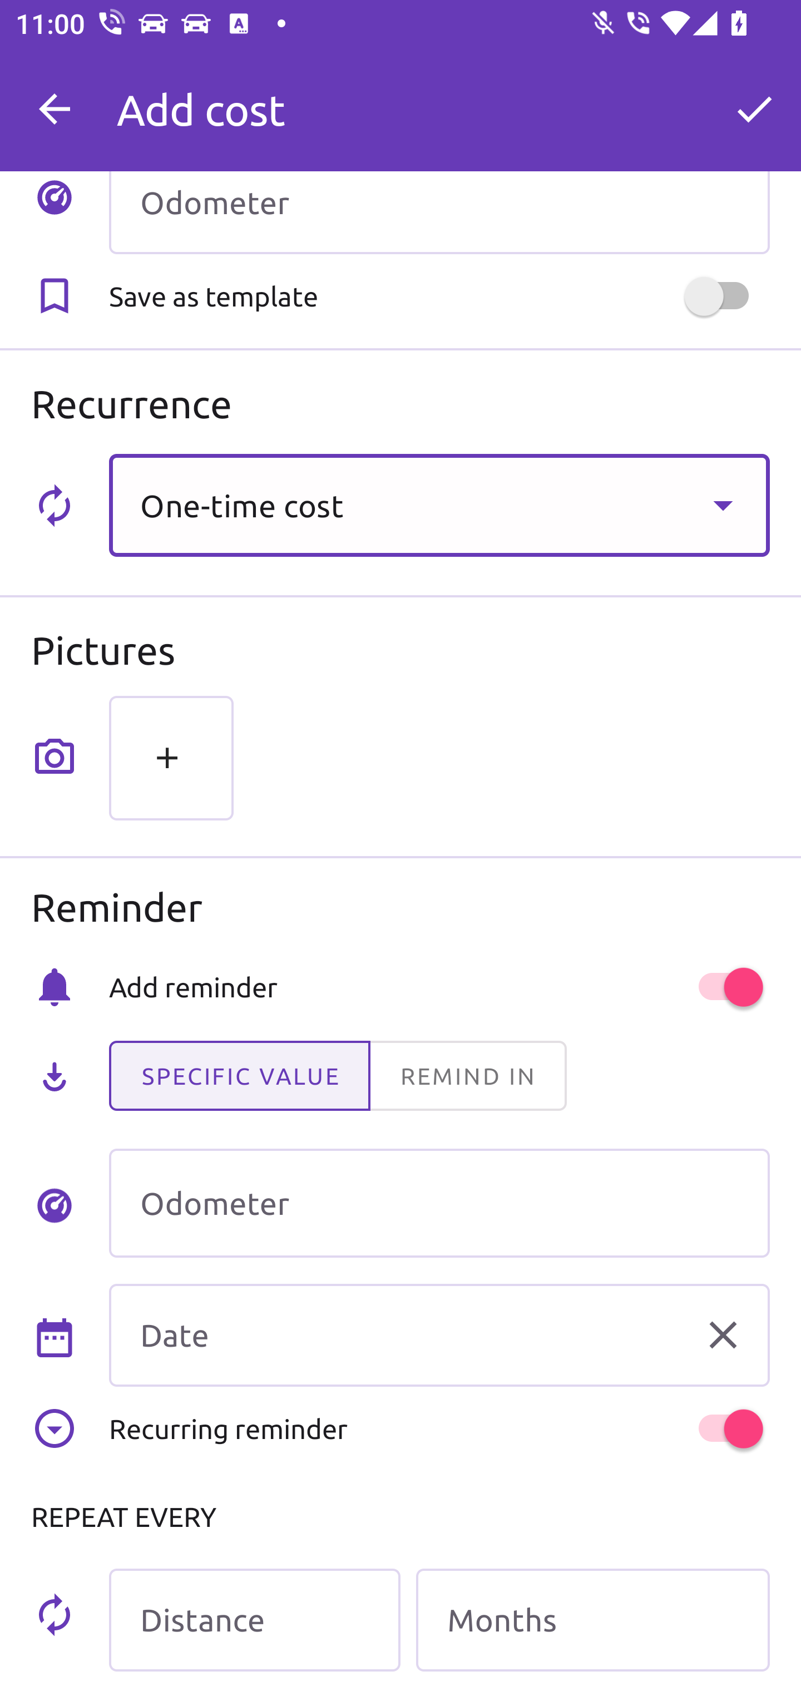  What do you see at coordinates (439, 296) in the screenshot?
I see `Save as template` at bounding box center [439, 296].